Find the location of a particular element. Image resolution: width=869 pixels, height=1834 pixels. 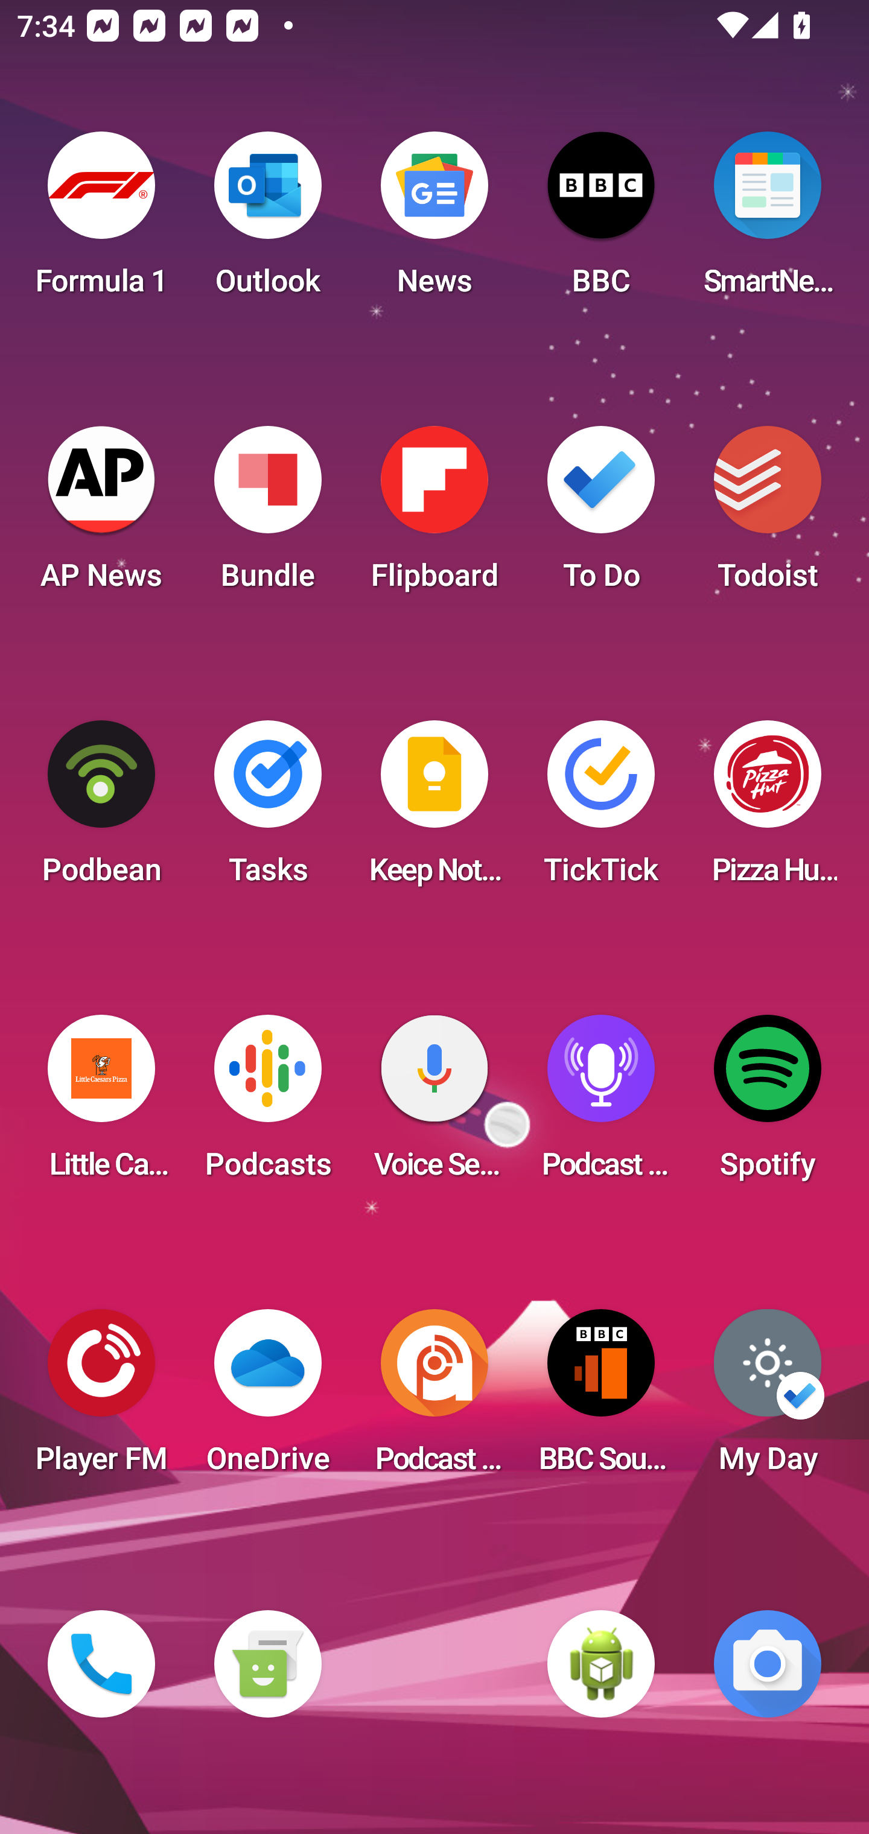

Podcast Player is located at coordinates (601, 1104).